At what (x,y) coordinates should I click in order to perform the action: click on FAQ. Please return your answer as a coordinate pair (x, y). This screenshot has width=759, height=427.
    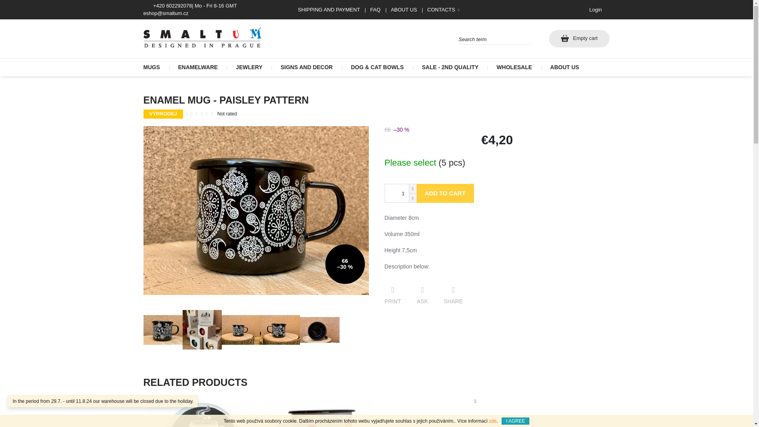
    Looking at the image, I should click on (375, 9).